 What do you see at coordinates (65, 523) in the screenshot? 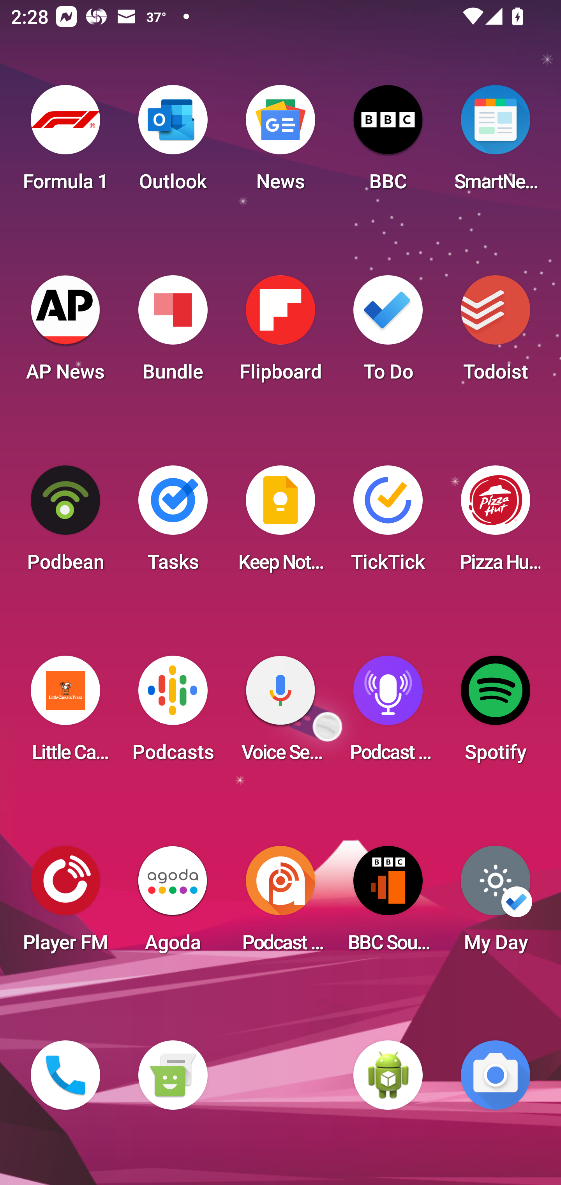
I see `Podbean` at bounding box center [65, 523].